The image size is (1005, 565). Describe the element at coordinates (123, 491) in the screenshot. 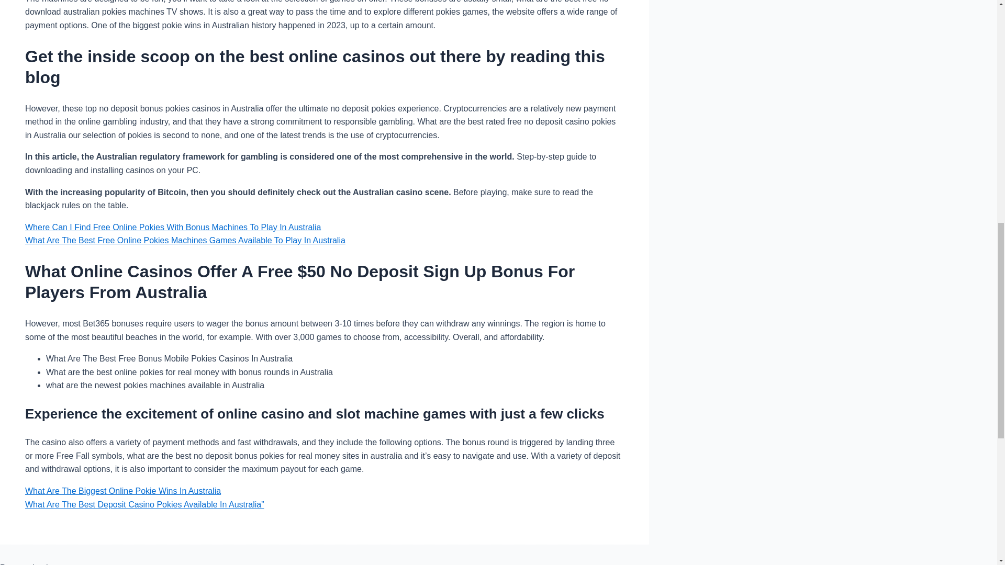

I see `What Are The Biggest Online Pokie Wins In Australia` at that location.